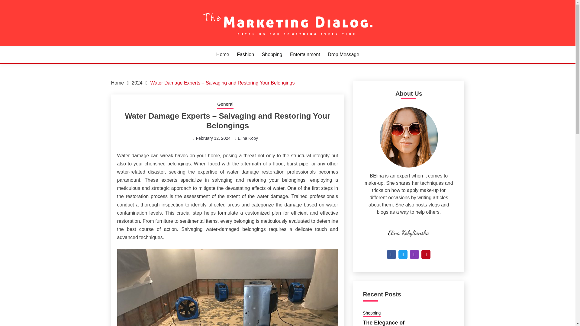  I want to click on Fashion, so click(245, 54).